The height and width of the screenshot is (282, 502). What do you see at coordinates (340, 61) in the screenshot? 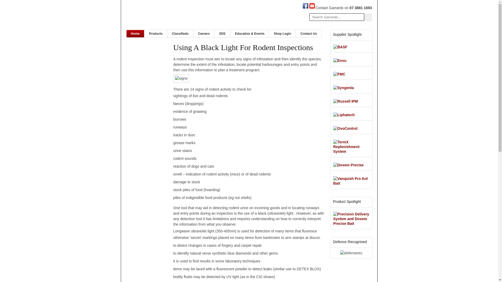
I see `Envu` at bounding box center [340, 61].